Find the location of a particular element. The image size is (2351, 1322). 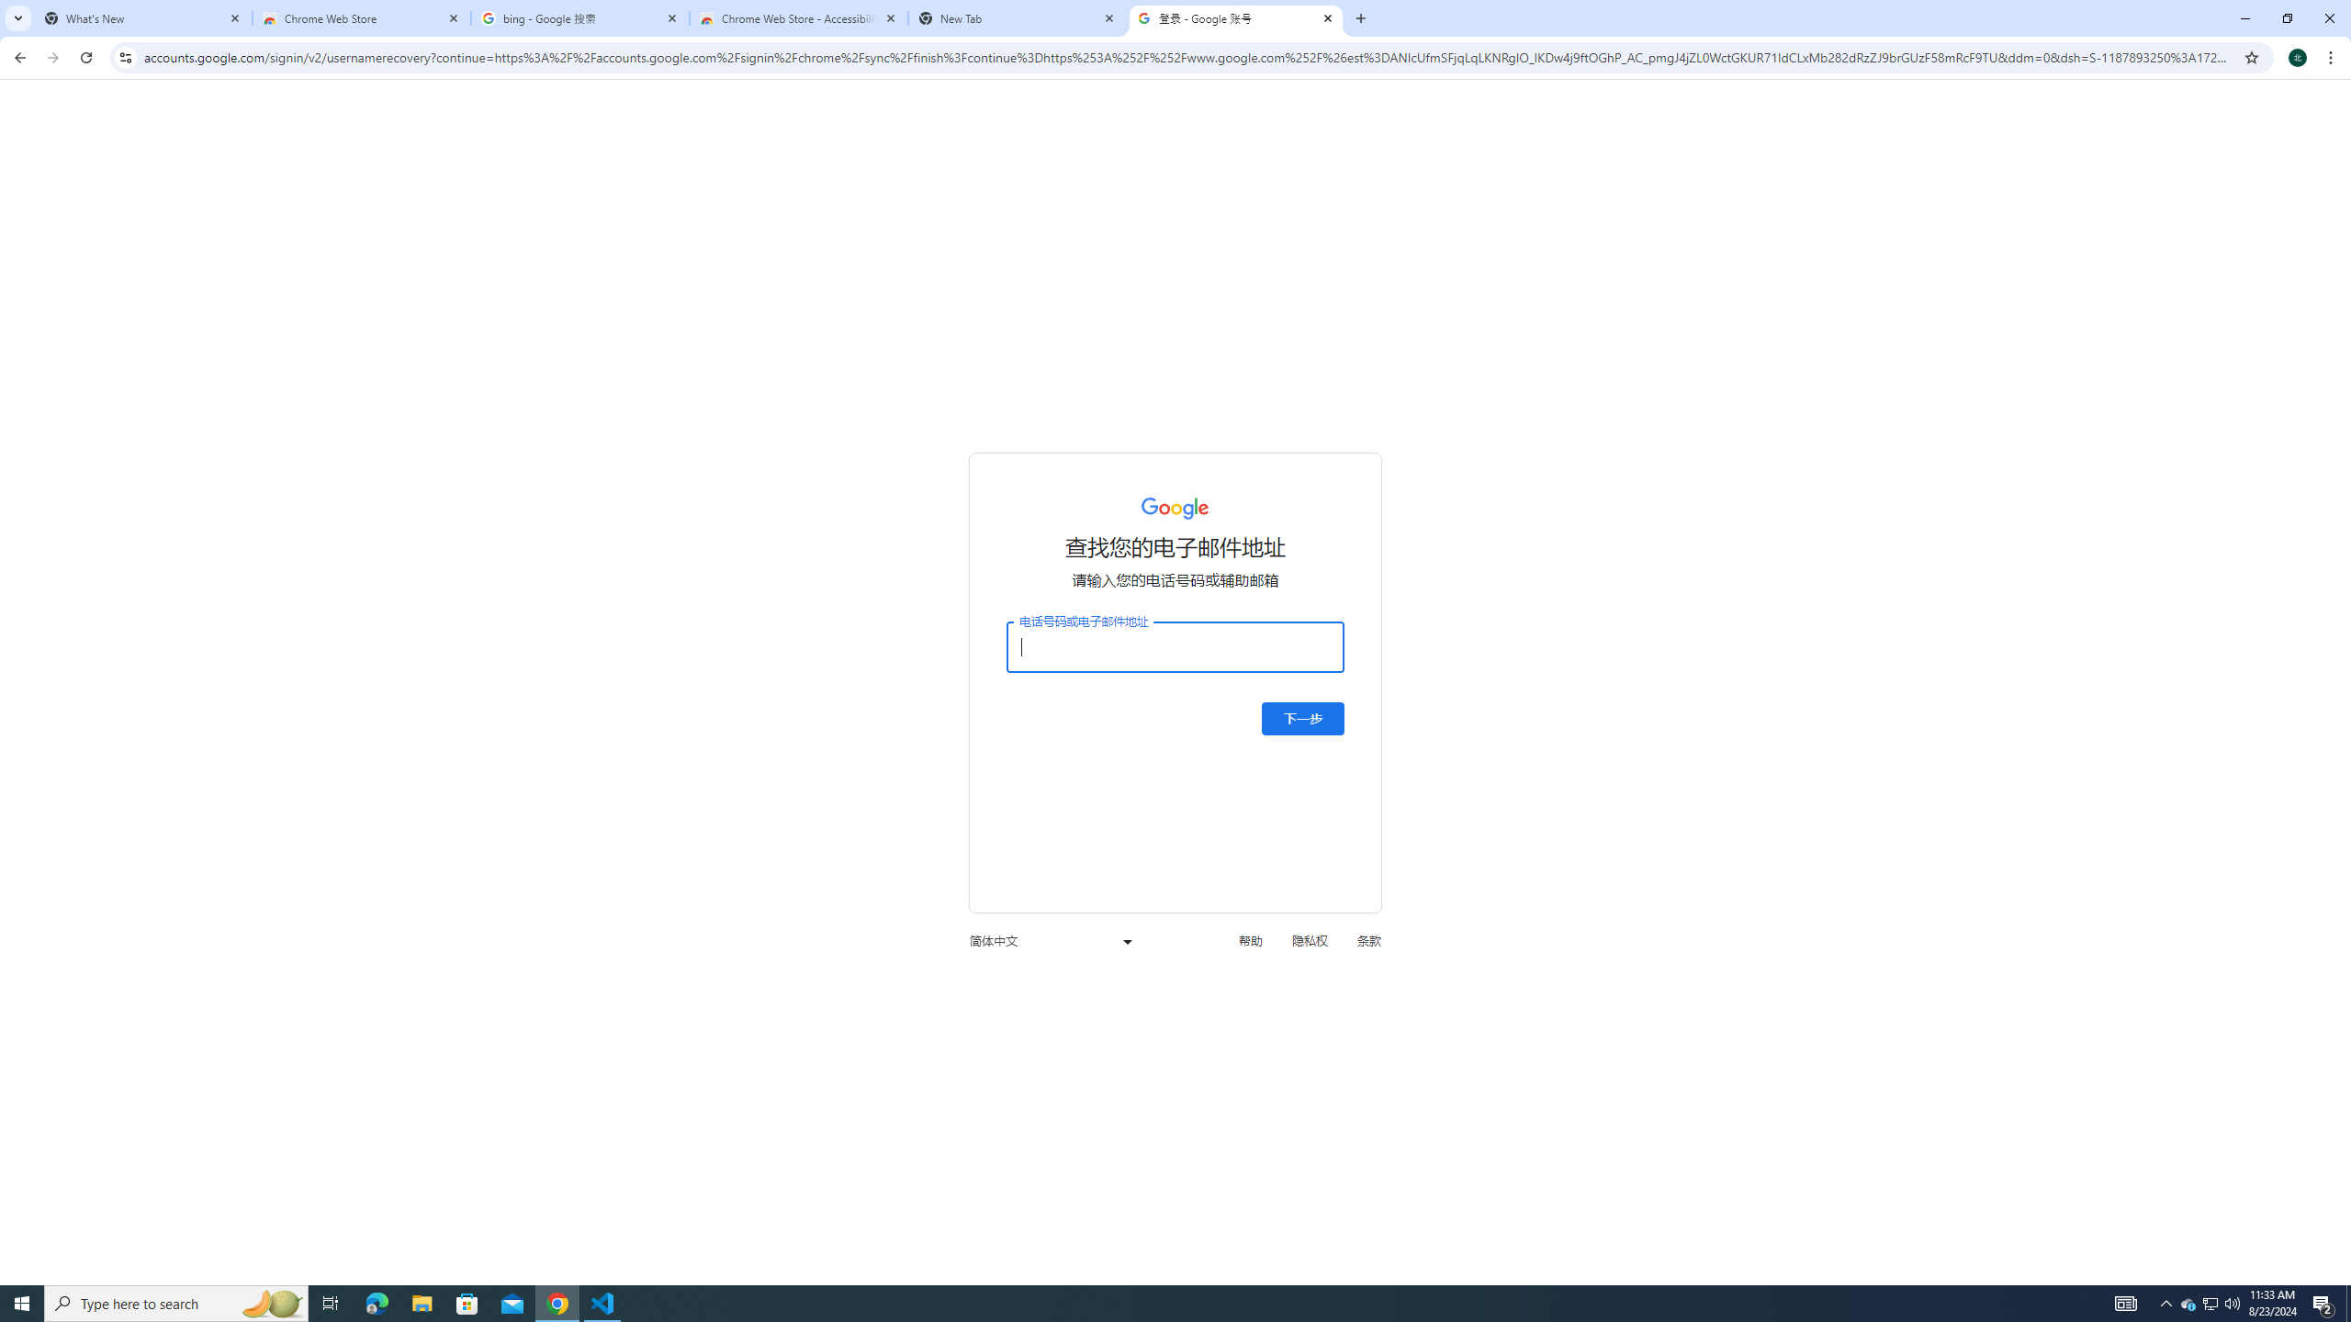

Hide Ink is located at coordinates (2226, 149).